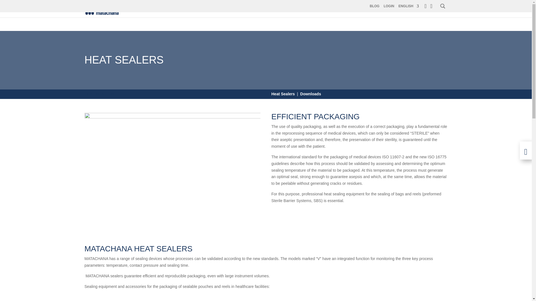 The height and width of the screenshot is (301, 536). Describe the element at coordinates (408, 6) in the screenshot. I see `ENGLISH` at that location.